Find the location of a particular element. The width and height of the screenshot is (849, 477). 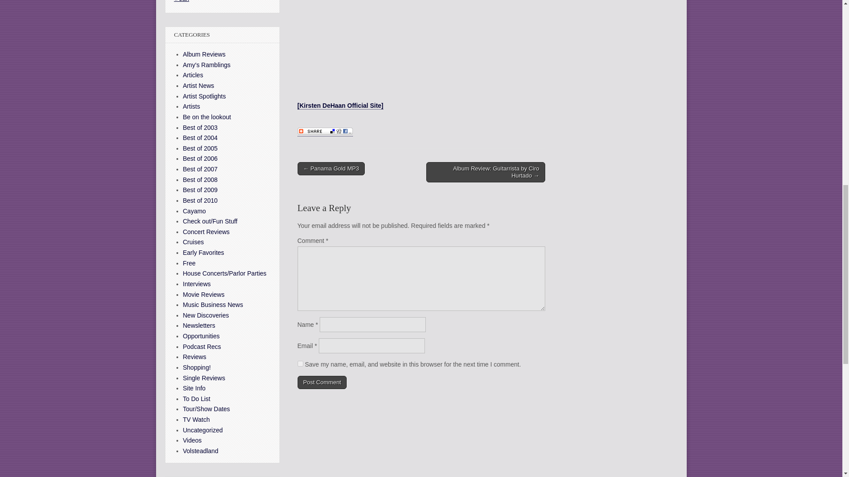

Be on the lookout is located at coordinates (207, 117).